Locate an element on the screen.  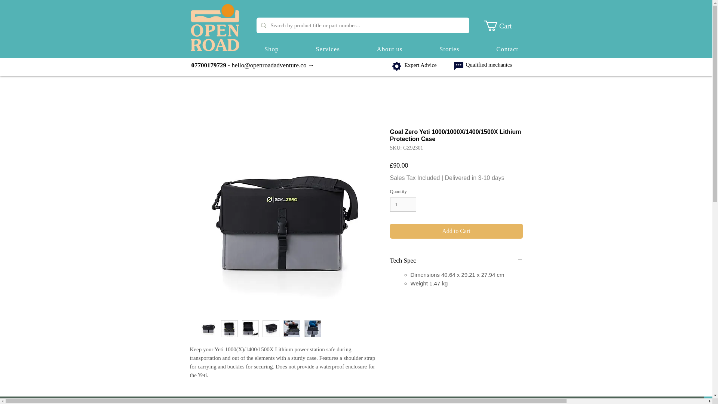
Contact is located at coordinates (403, 204).